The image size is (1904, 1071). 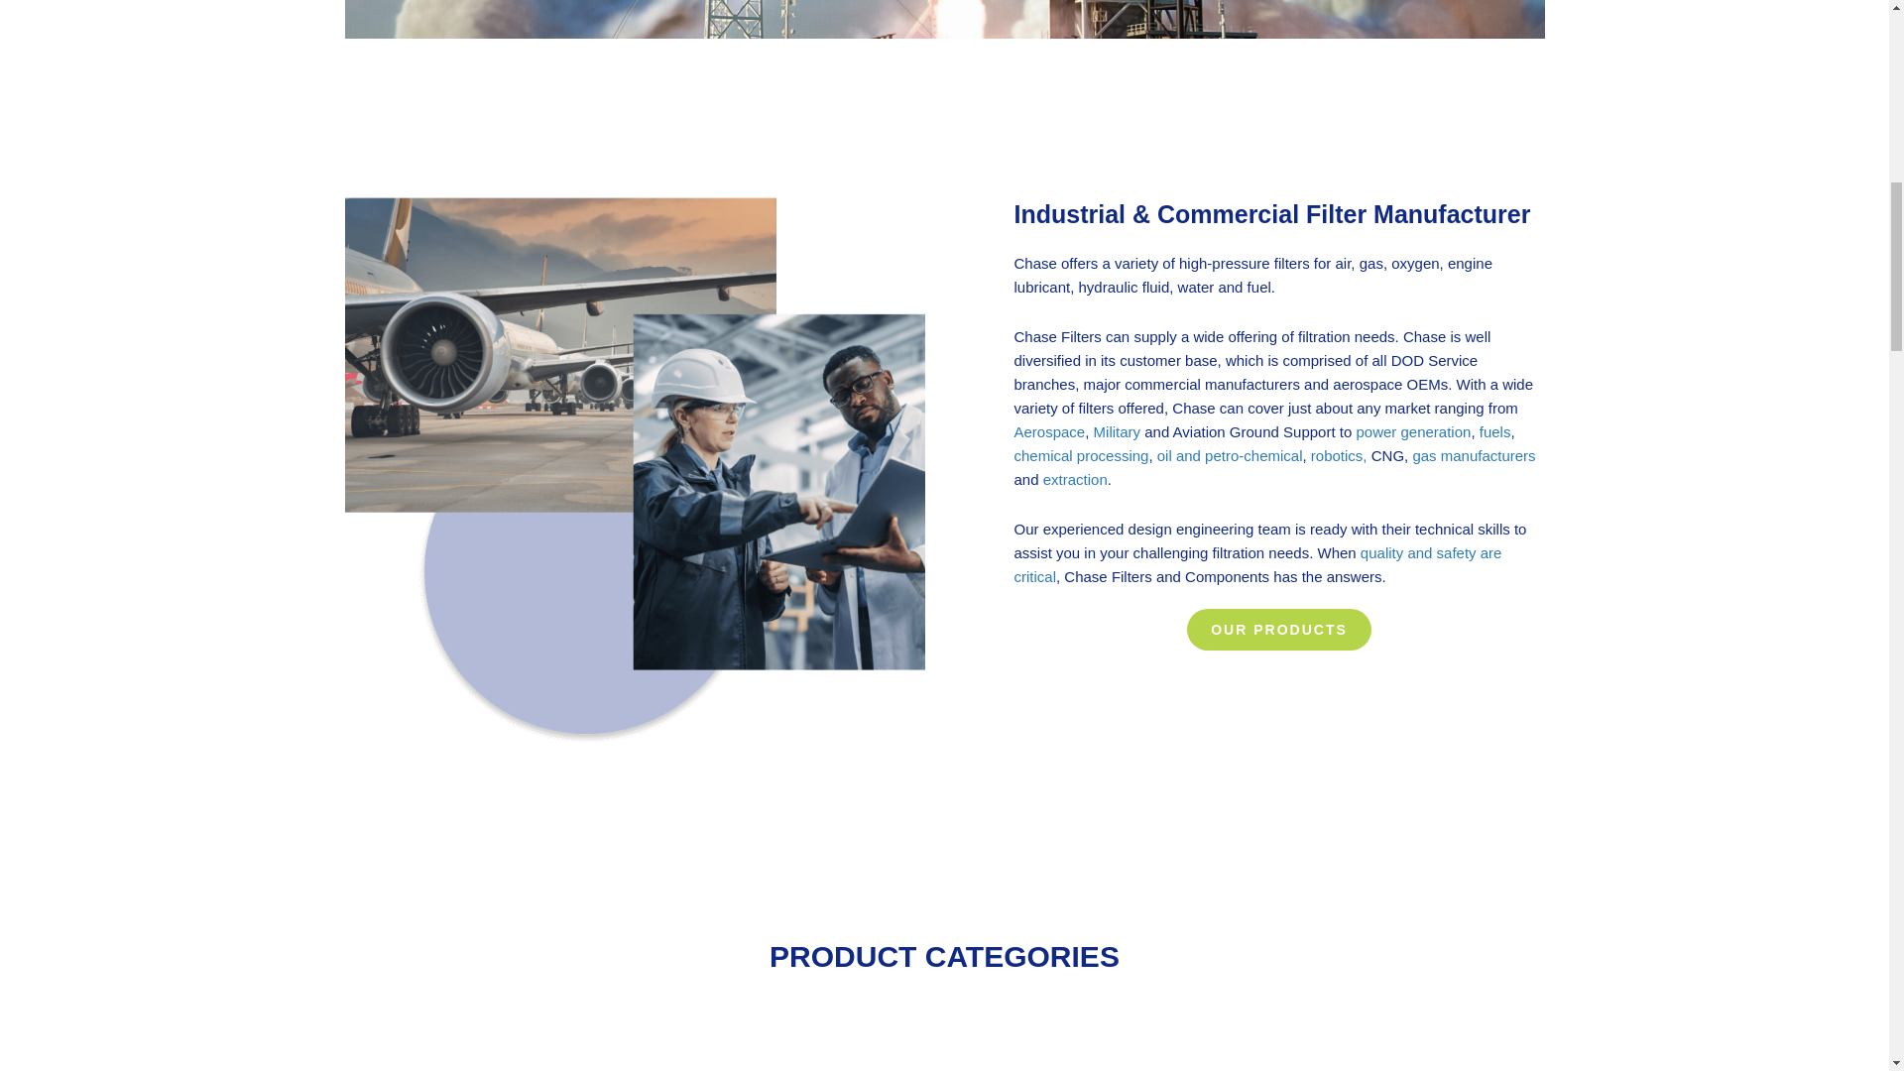 What do you see at coordinates (1049, 430) in the screenshot?
I see `Aerospace` at bounding box center [1049, 430].